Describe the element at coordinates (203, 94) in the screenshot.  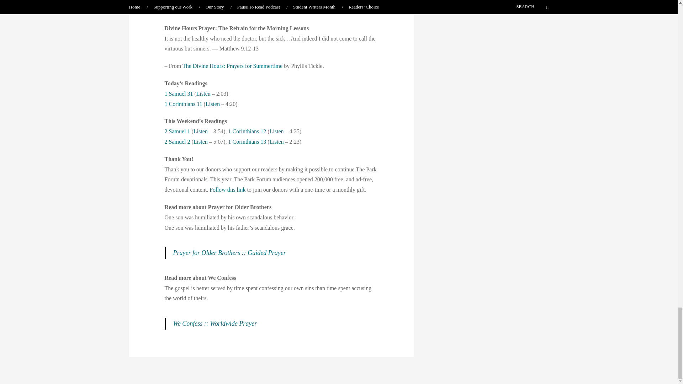
I see `Listen` at that location.